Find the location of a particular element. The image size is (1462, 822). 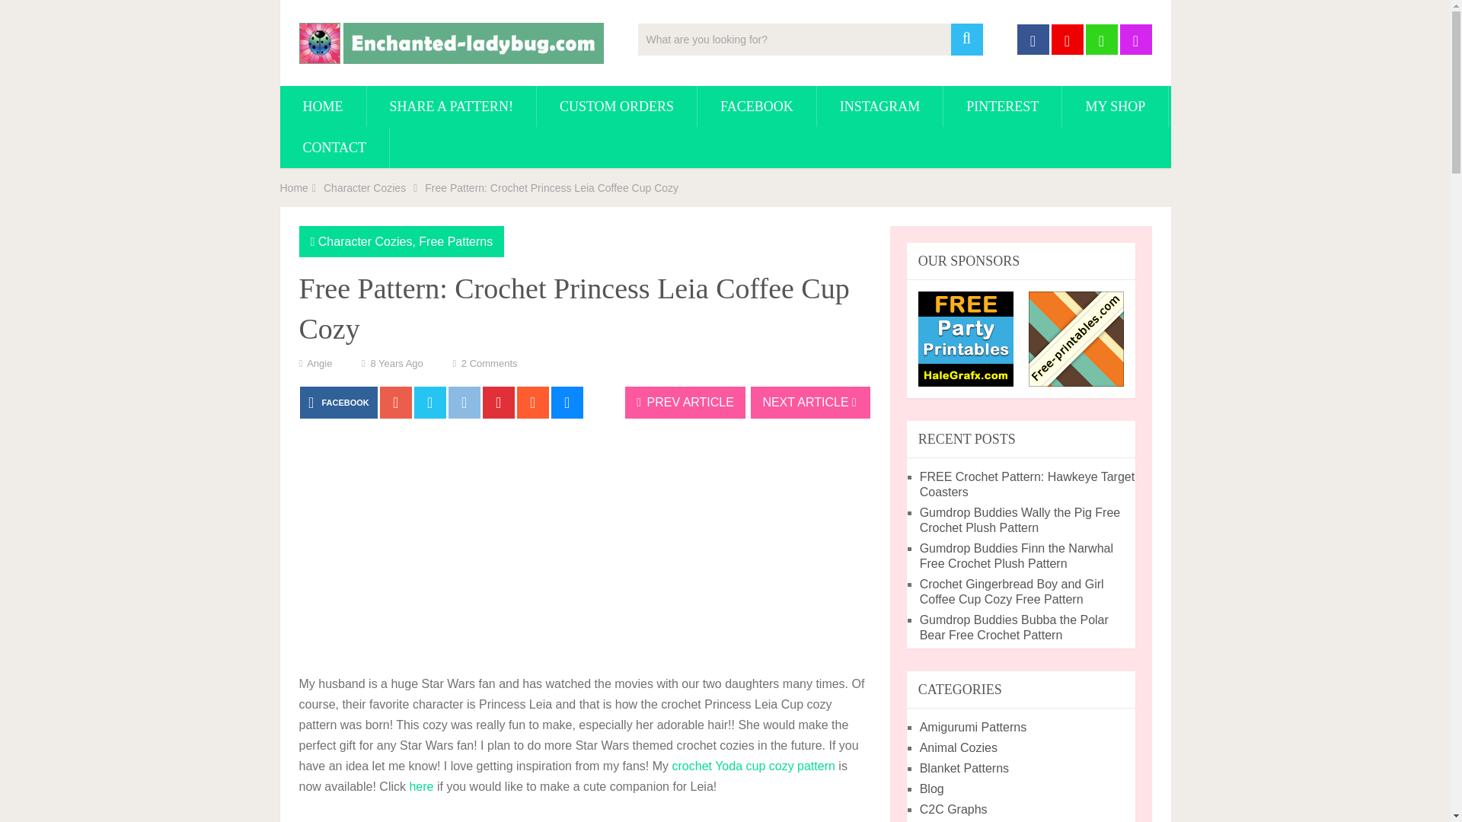

View all posts in Free Patterns is located at coordinates (455, 241).